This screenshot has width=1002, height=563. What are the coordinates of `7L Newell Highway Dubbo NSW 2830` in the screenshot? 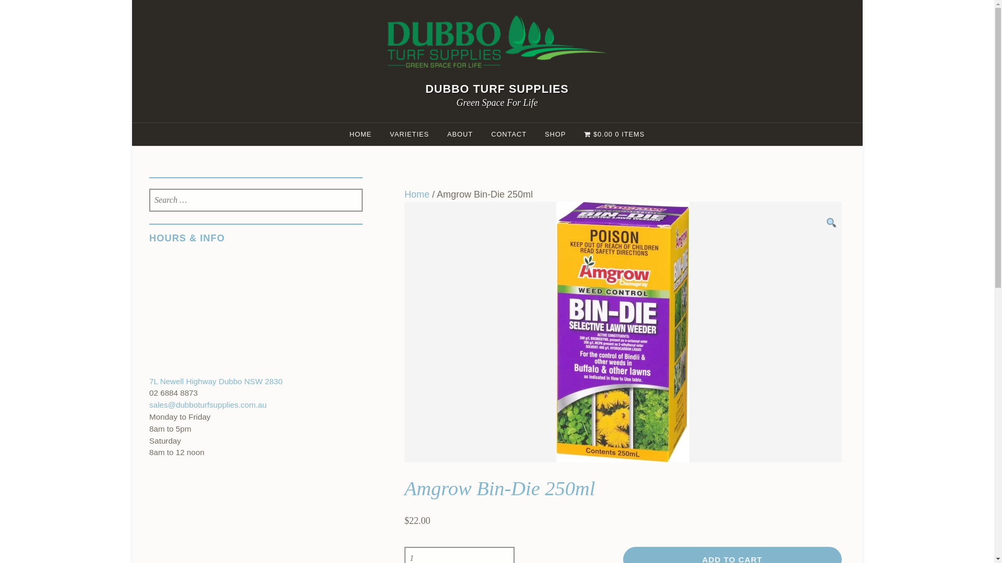 It's located at (216, 382).